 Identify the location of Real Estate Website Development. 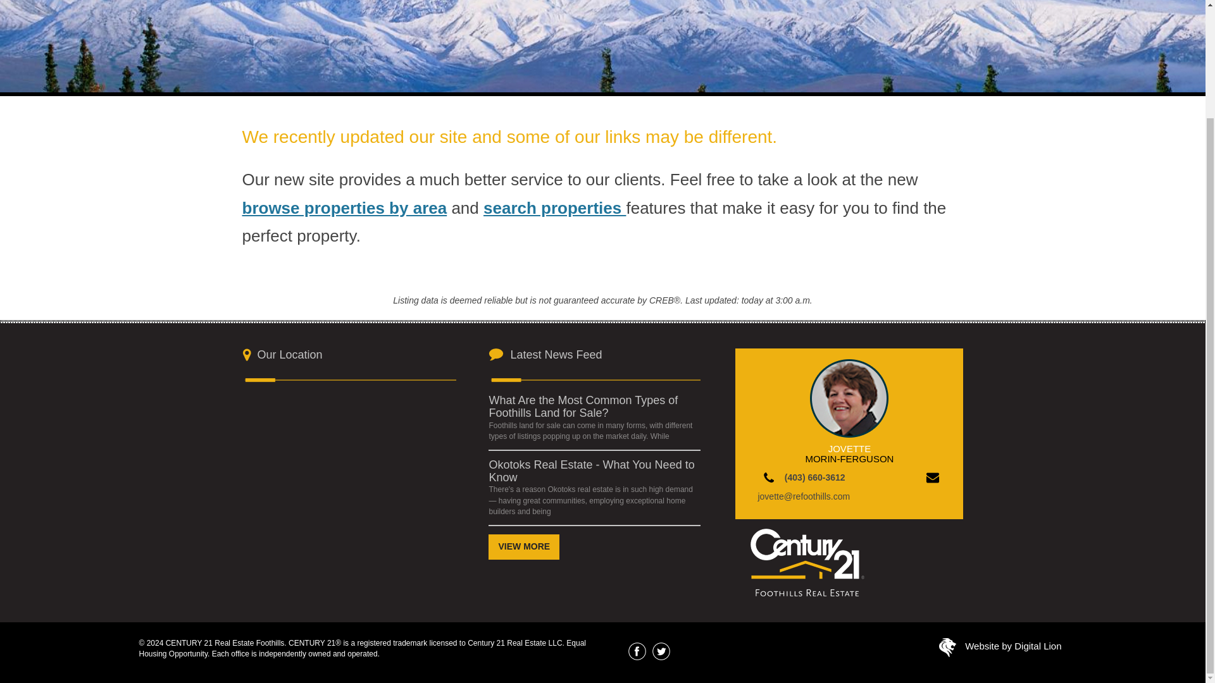
(1012, 646).